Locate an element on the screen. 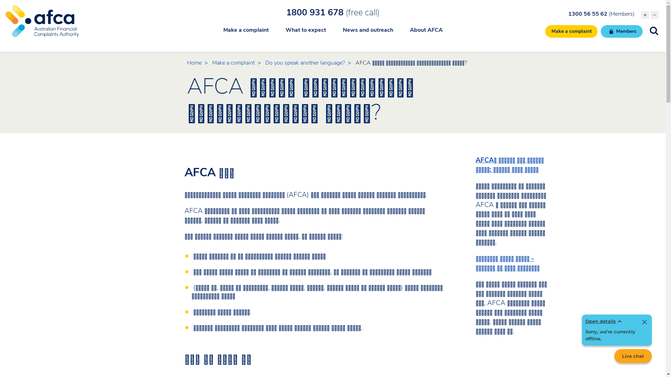 The height and width of the screenshot is (377, 671). Live chat is located at coordinates (633, 356).